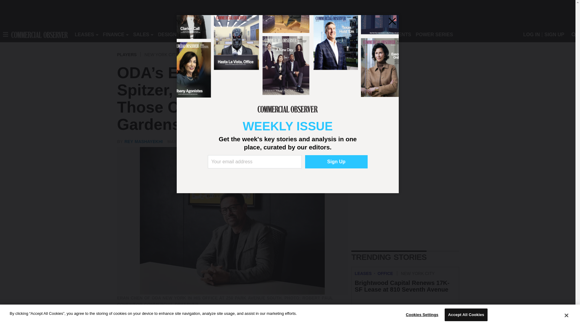  I want to click on SALES, so click(141, 34).